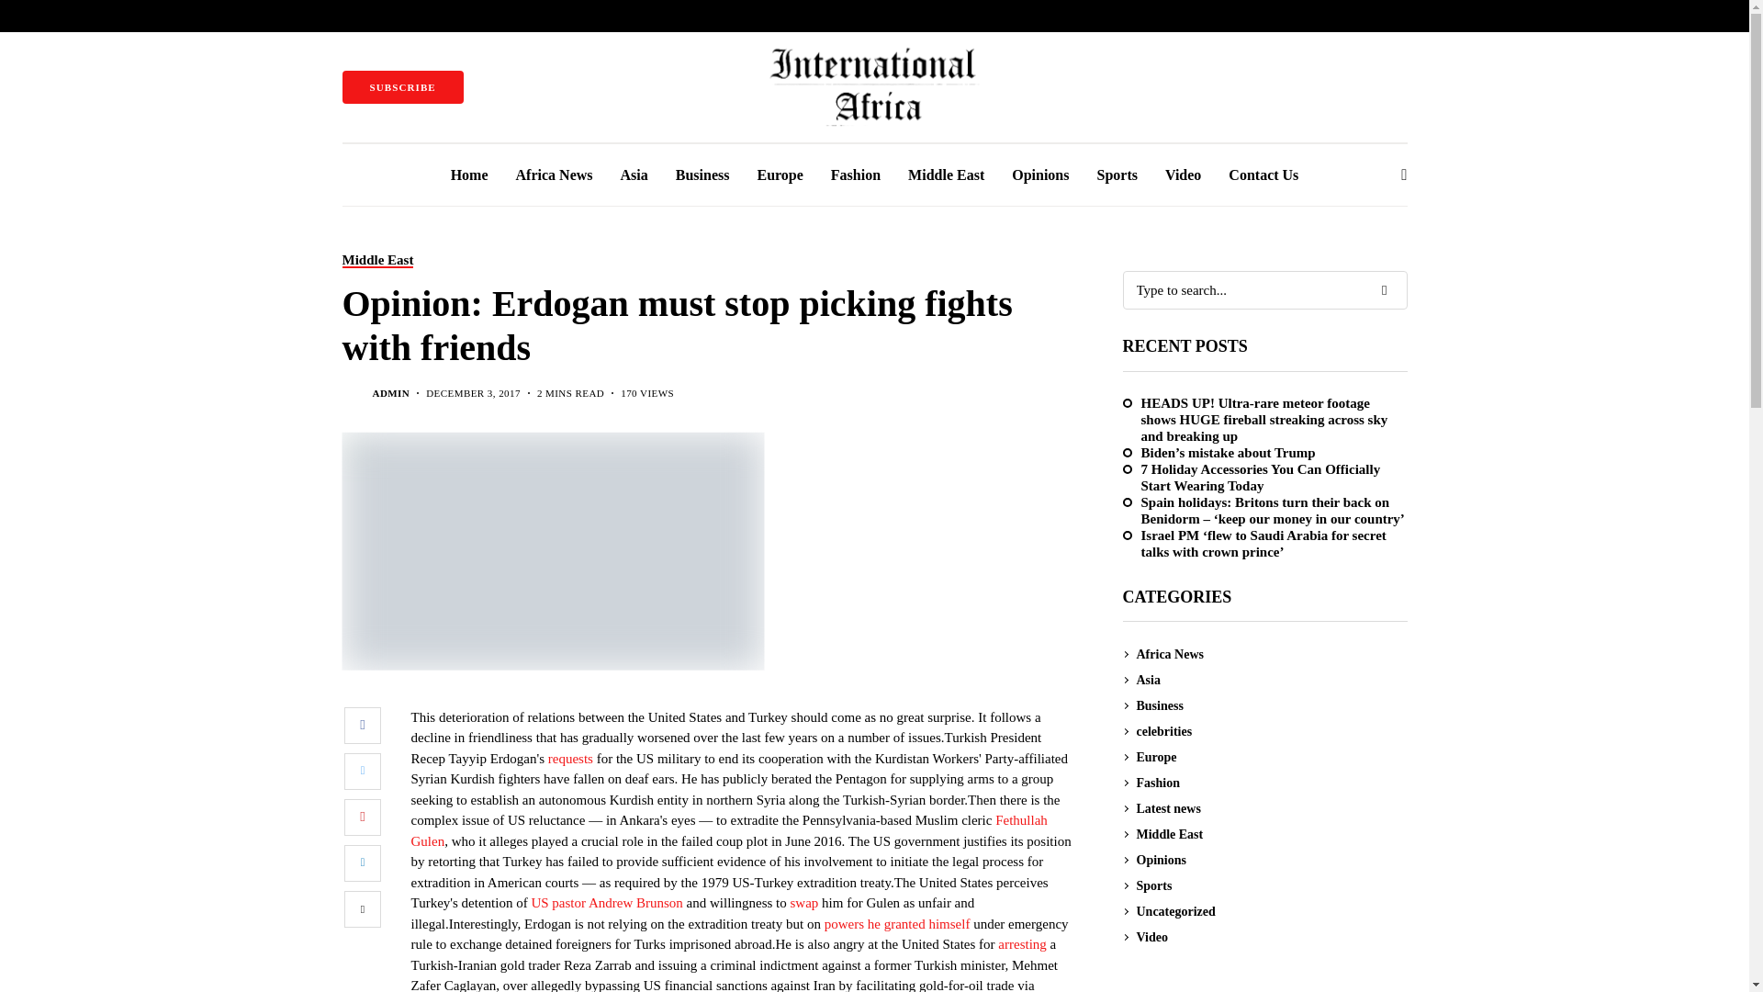 Image resolution: width=1763 pixels, height=992 pixels. I want to click on Middle East, so click(376, 260).